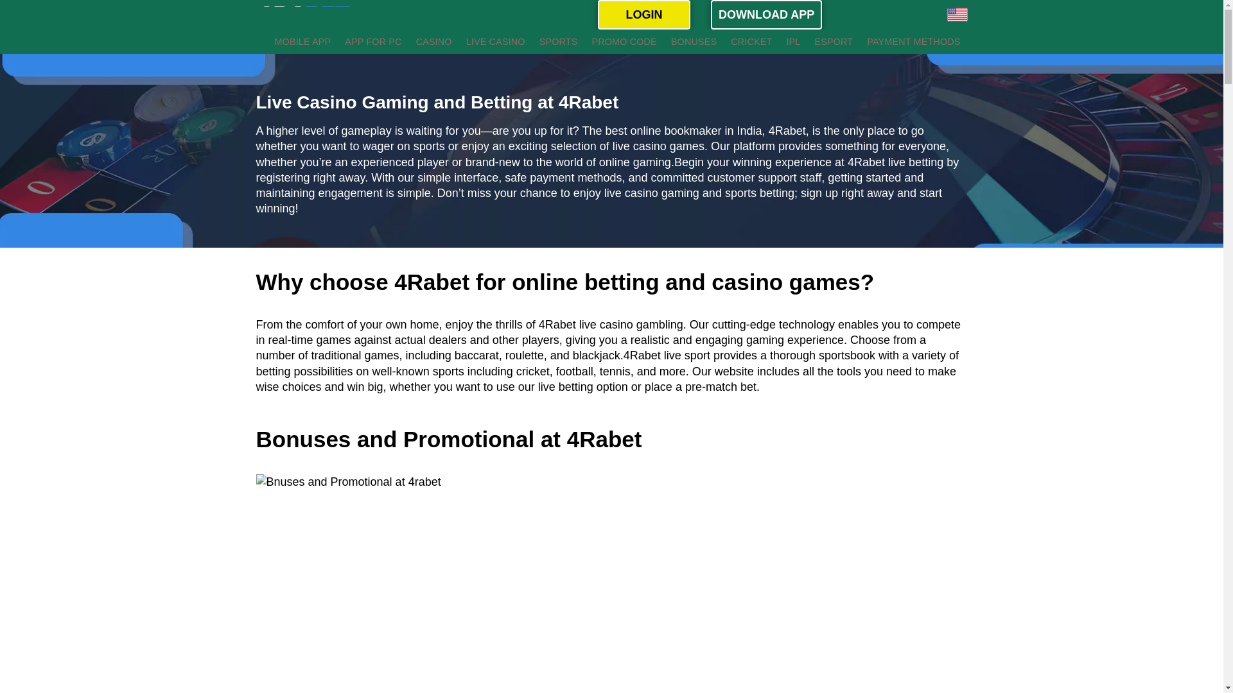 The image size is (1233, 693). Describe the element at coordinates (787, 131) in the screenshot. I see `4Rabet` at that location.